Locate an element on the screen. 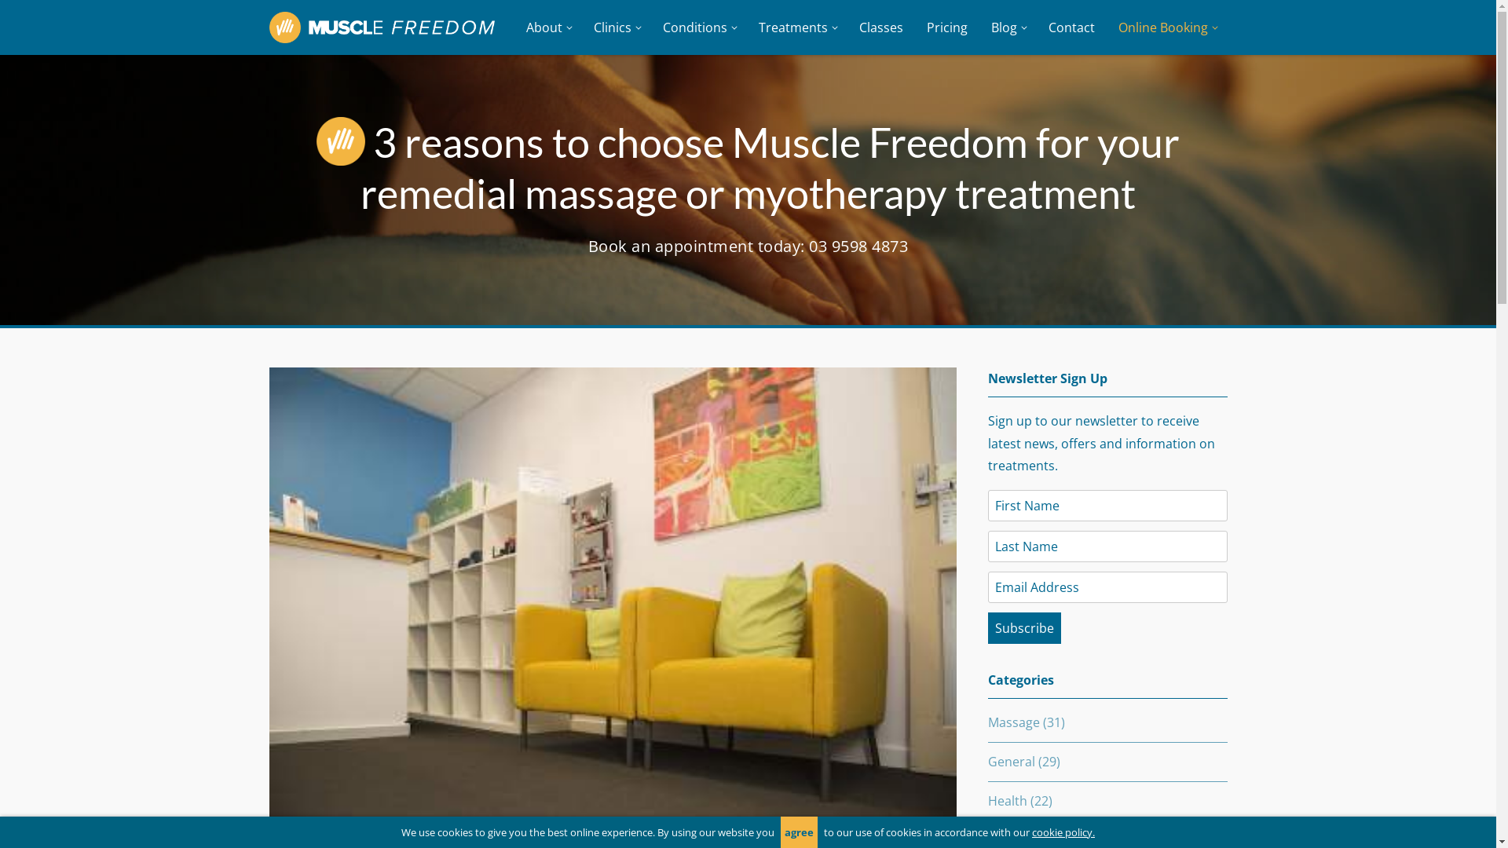  General is located at coordinates (1012, 762).